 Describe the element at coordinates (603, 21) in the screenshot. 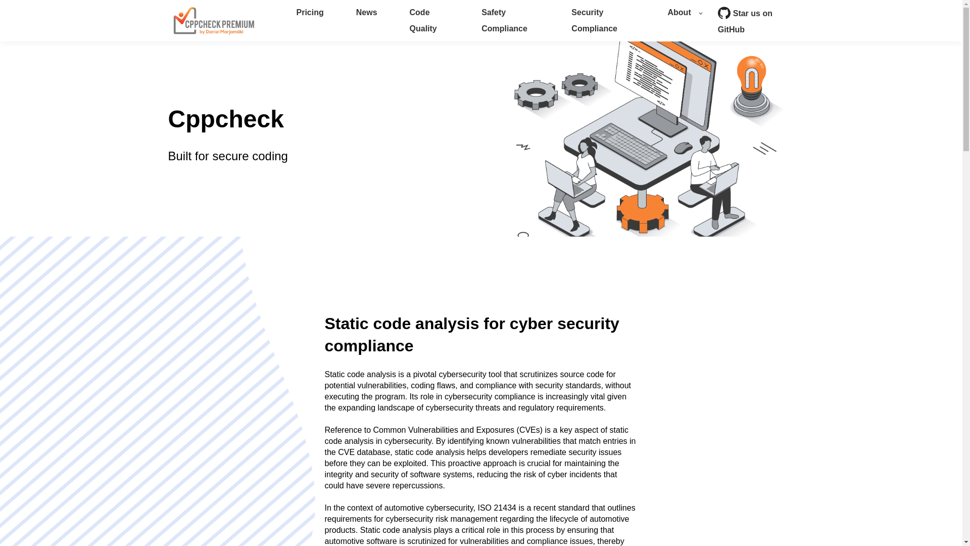

I see `Security Compliance` at that location.